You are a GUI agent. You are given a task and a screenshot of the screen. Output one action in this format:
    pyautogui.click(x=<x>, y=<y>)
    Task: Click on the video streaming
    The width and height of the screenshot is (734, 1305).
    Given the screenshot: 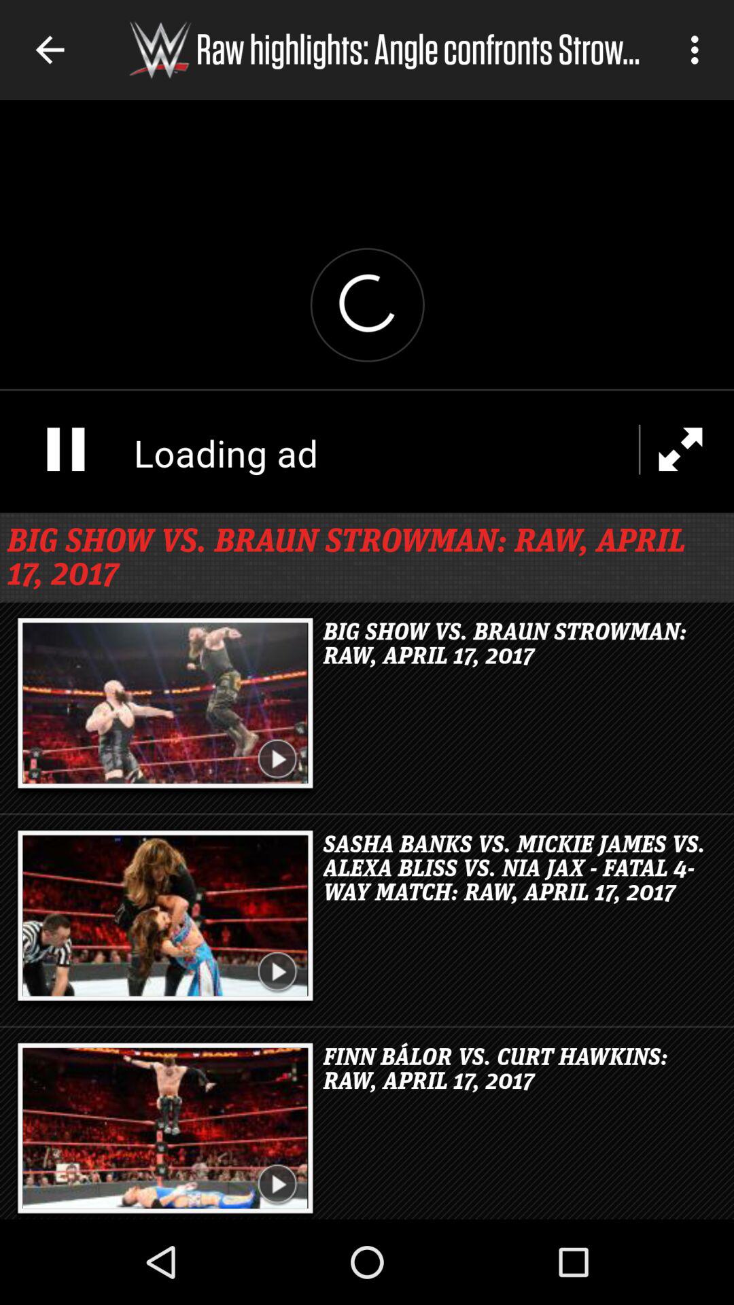 What is the action you would take?
    pyautogui.click(x=367, y=306)
    